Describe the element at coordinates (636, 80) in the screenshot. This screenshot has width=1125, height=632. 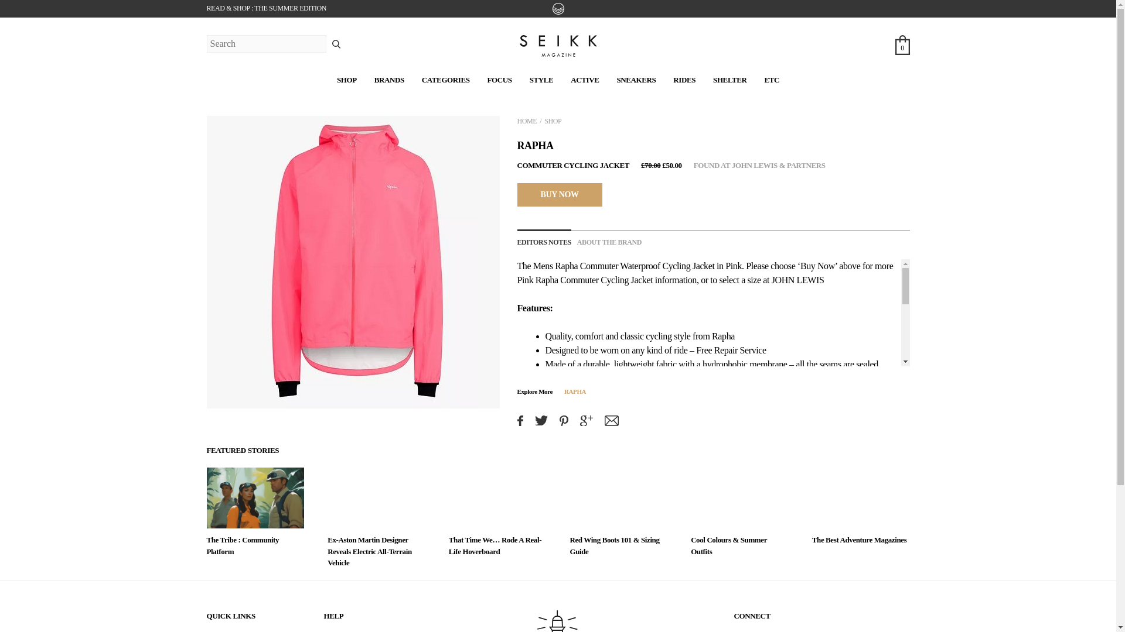
I see `SNEAKERS` at that location.